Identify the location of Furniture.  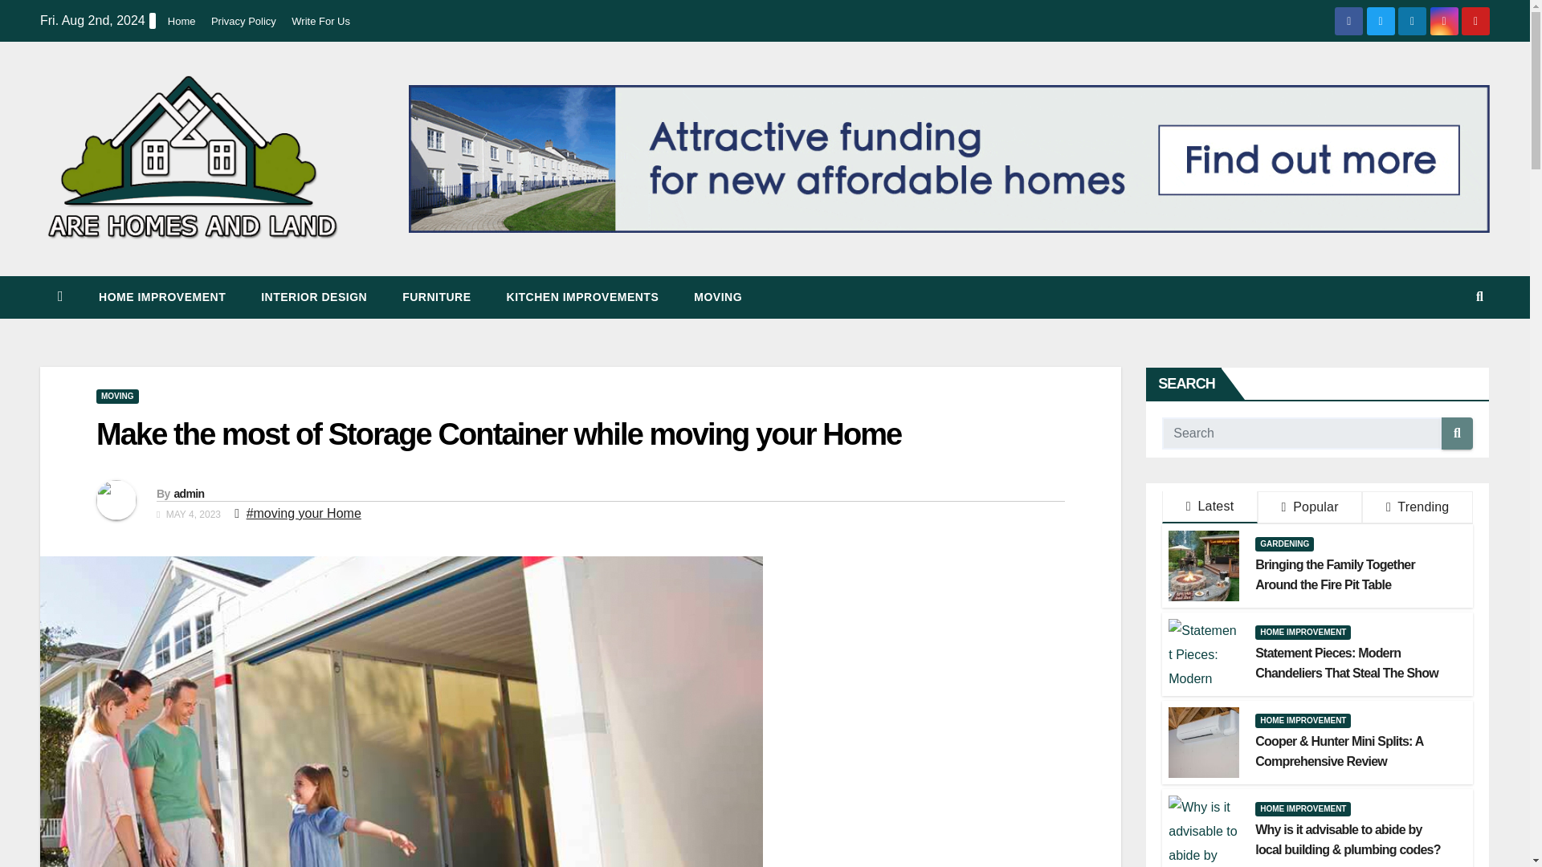
(436, 297).